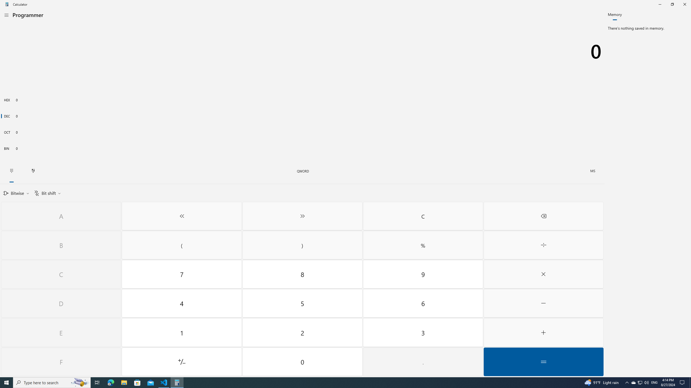  I want to click on Full keypad, so click(543, 245).